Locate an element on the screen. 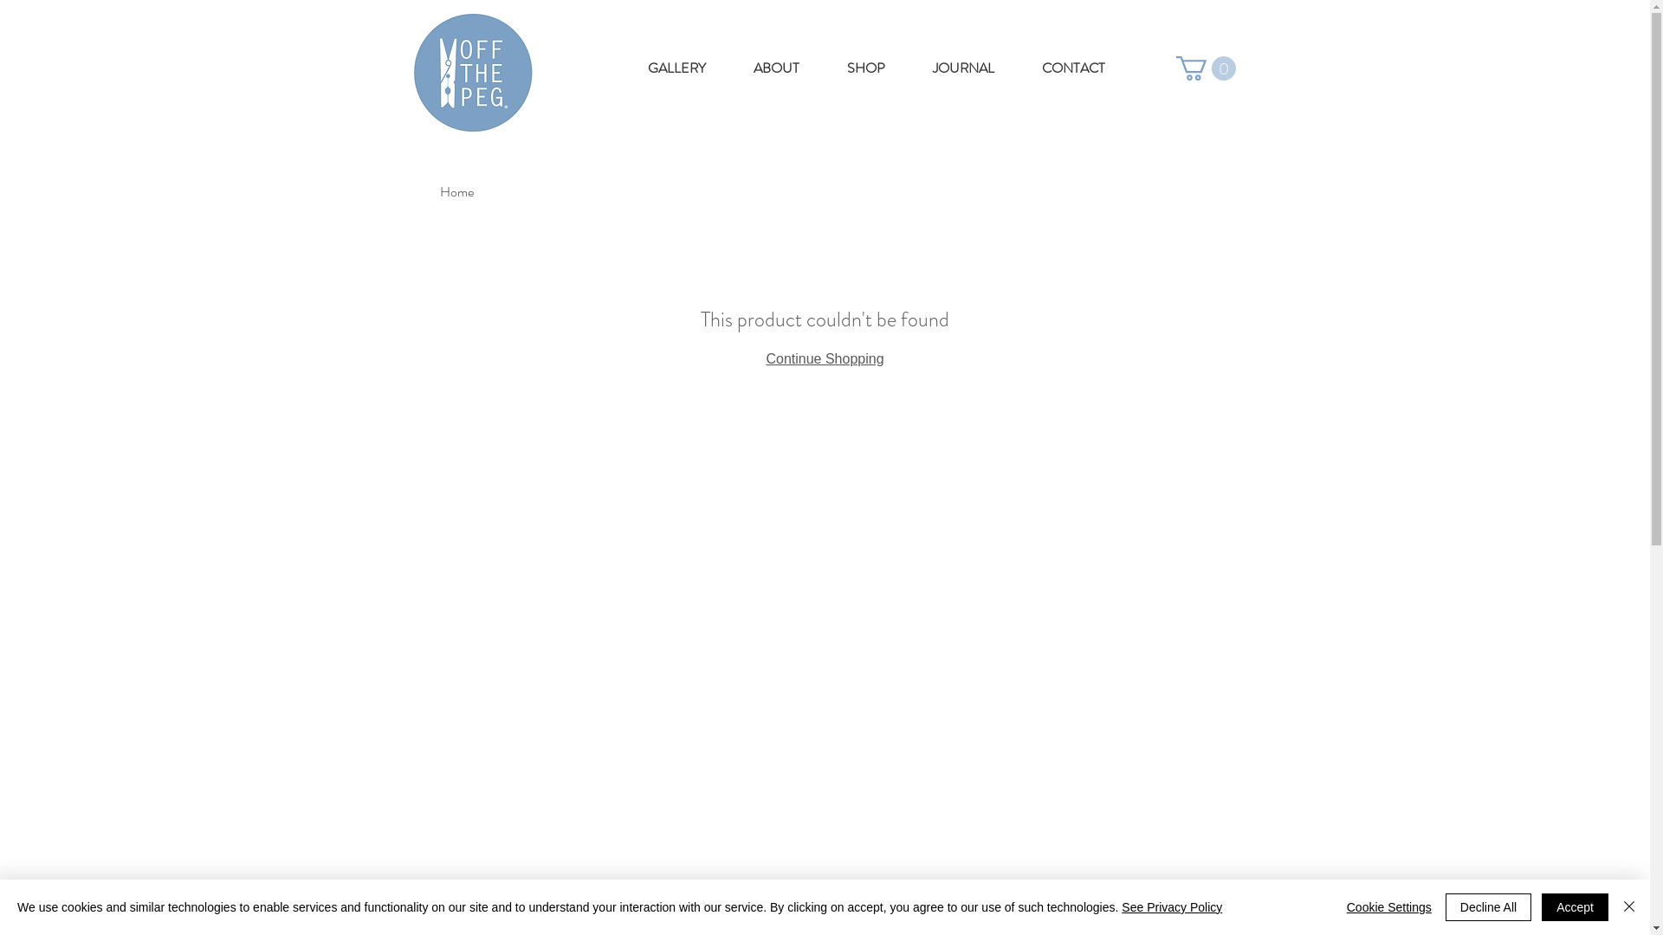 Image resolution: width=1663 pixels, height=935 pixels. ABOUT is located at coordinates (776, 68).